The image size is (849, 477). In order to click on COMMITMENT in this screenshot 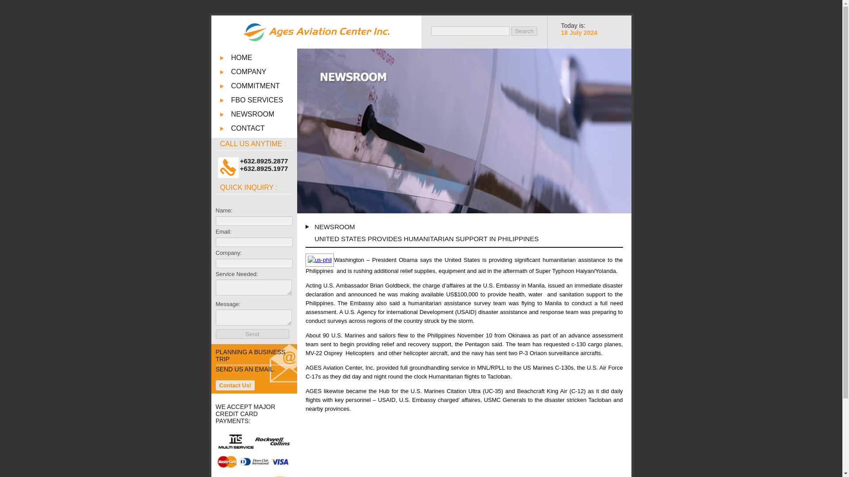, I will do `click(264, 86)`.